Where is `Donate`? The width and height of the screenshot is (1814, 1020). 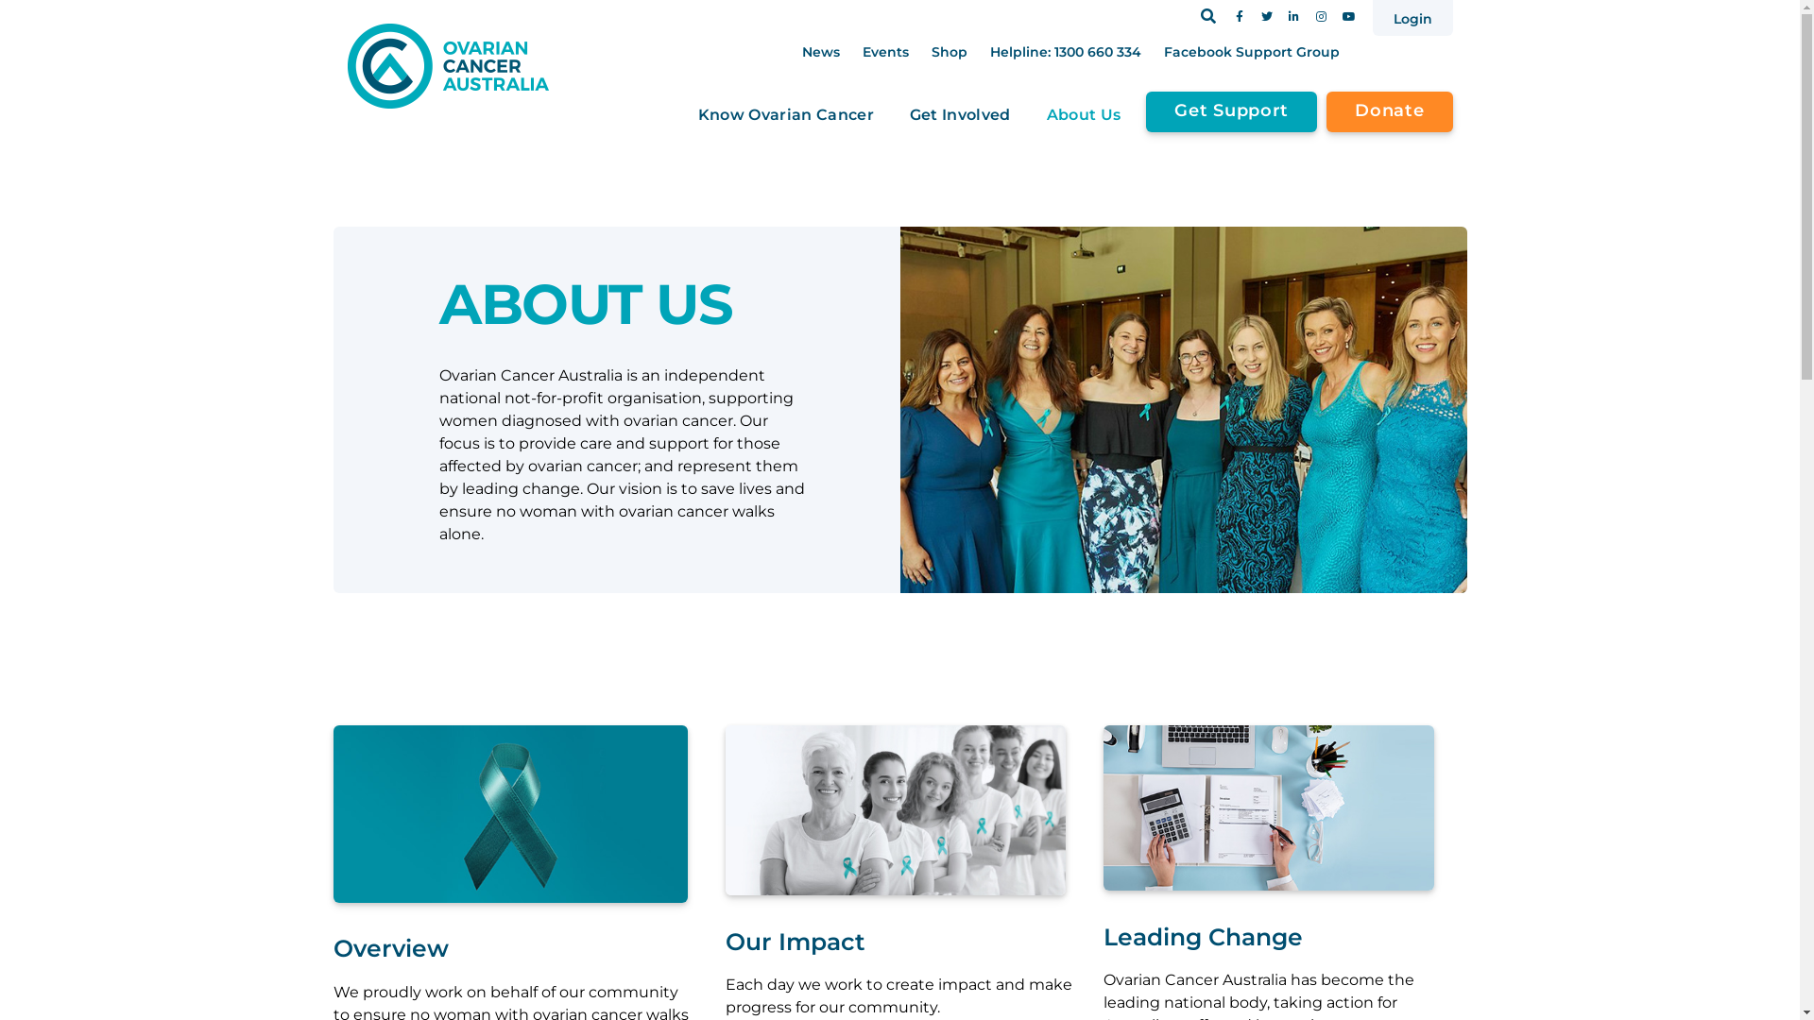 Donate is located at coordinates (1389, 111).